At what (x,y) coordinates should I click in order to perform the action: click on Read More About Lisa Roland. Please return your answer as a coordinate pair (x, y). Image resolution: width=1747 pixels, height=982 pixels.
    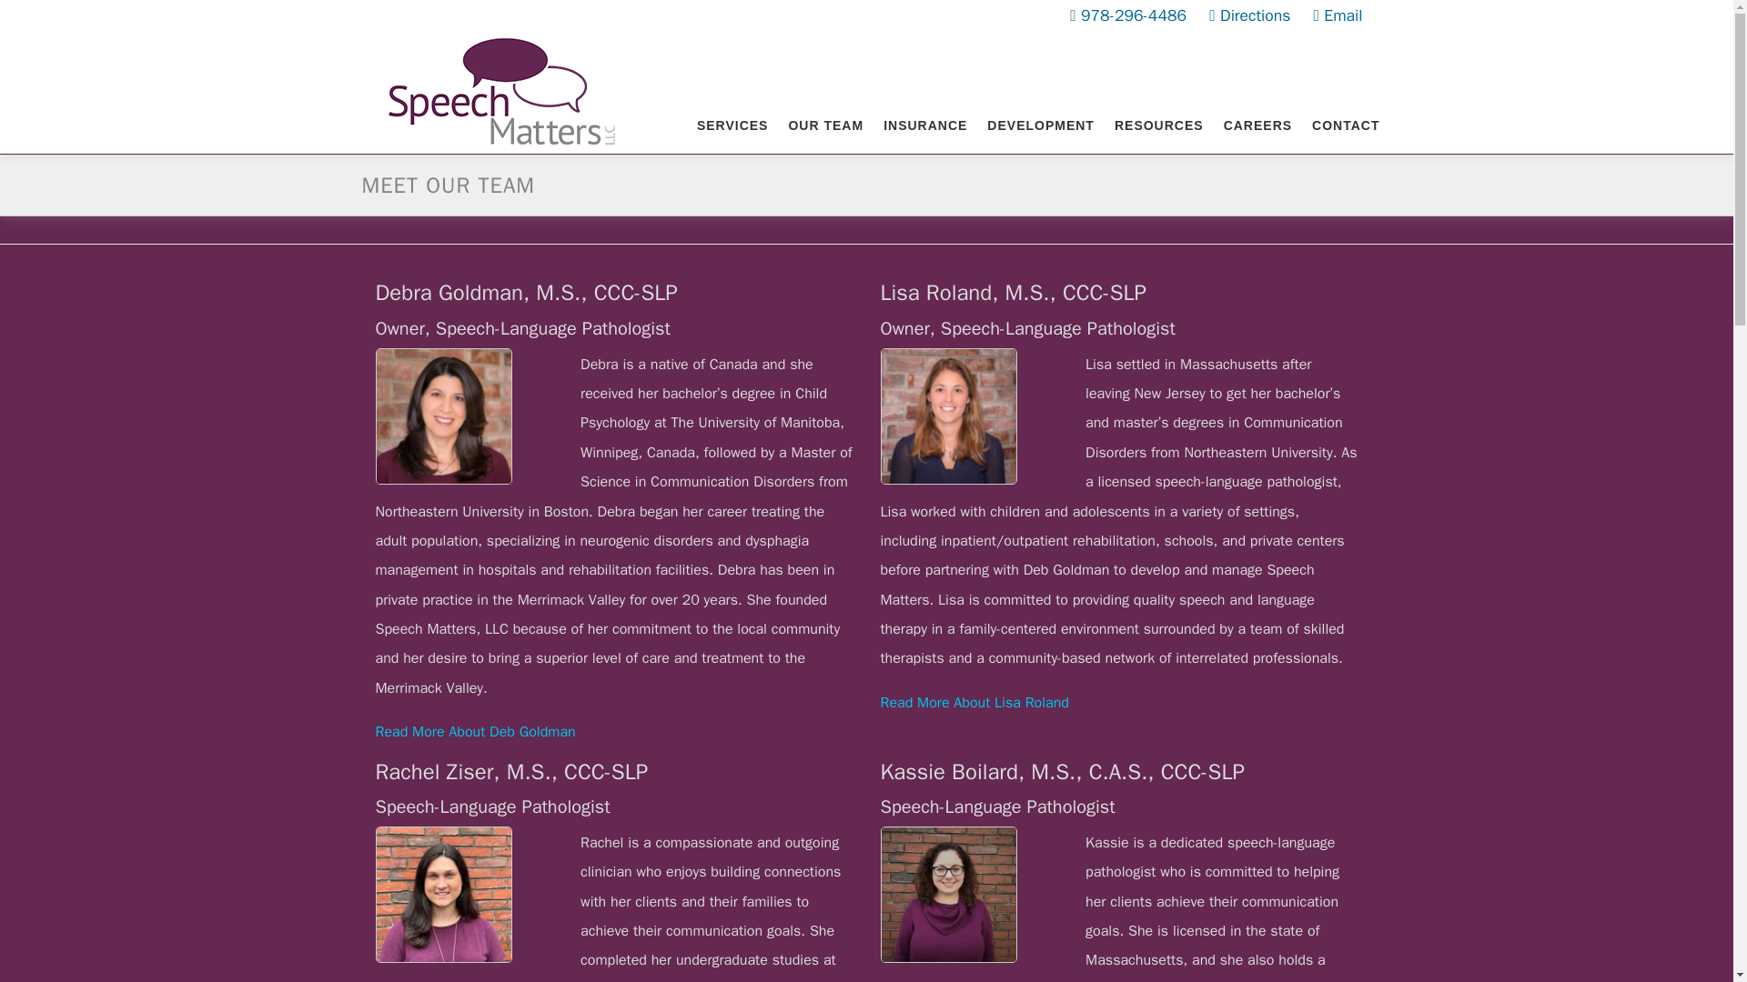
    Looking at the image, I should click on (974, 702).